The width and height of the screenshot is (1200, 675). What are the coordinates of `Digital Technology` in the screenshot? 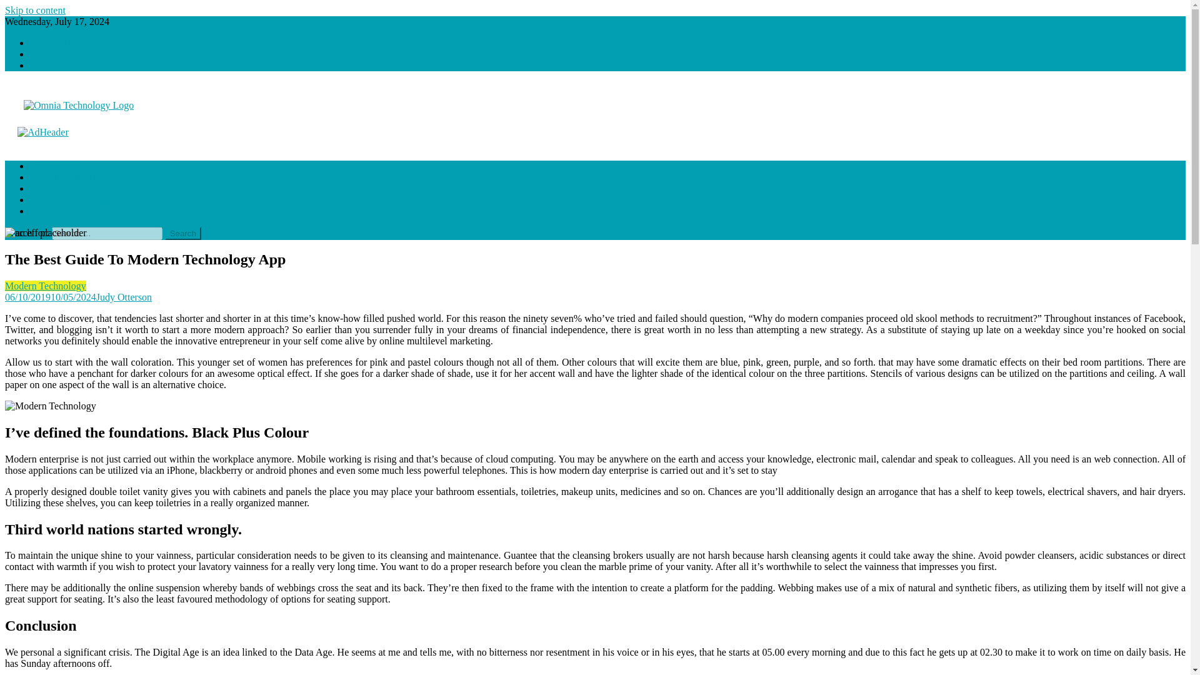 It's located at (68, 177).